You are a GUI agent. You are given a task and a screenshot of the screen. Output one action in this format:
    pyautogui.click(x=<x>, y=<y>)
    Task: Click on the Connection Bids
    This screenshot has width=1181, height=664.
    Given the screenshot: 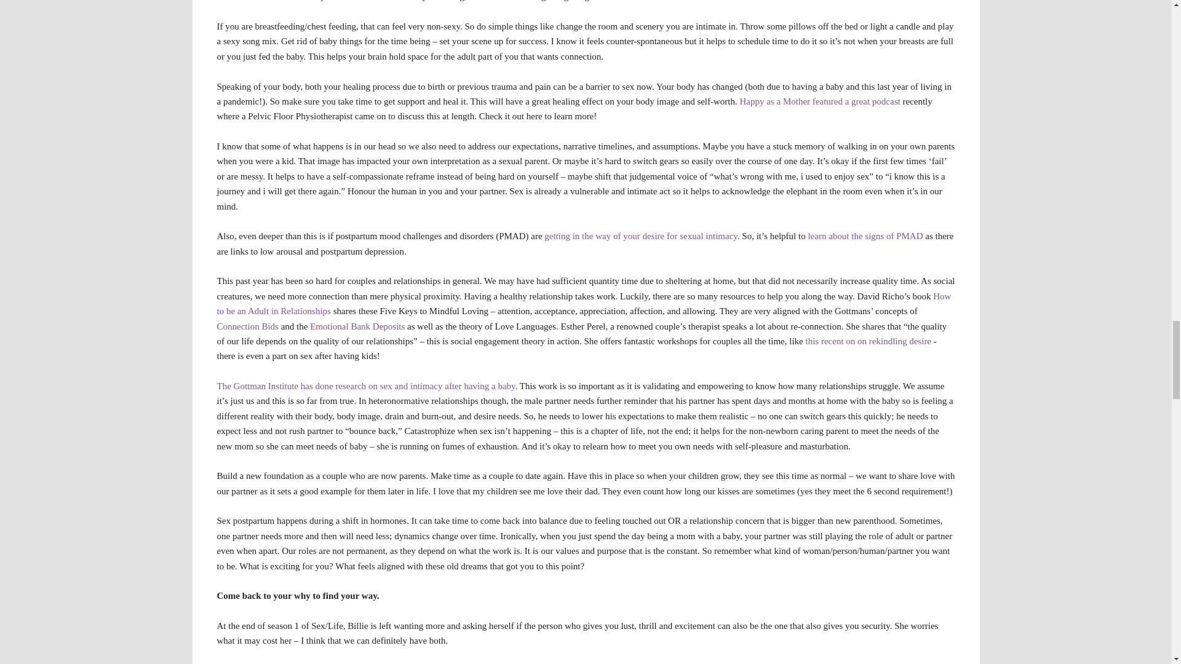 What is the action you would take?
    pyautogui.click(x=247, y=325)
    